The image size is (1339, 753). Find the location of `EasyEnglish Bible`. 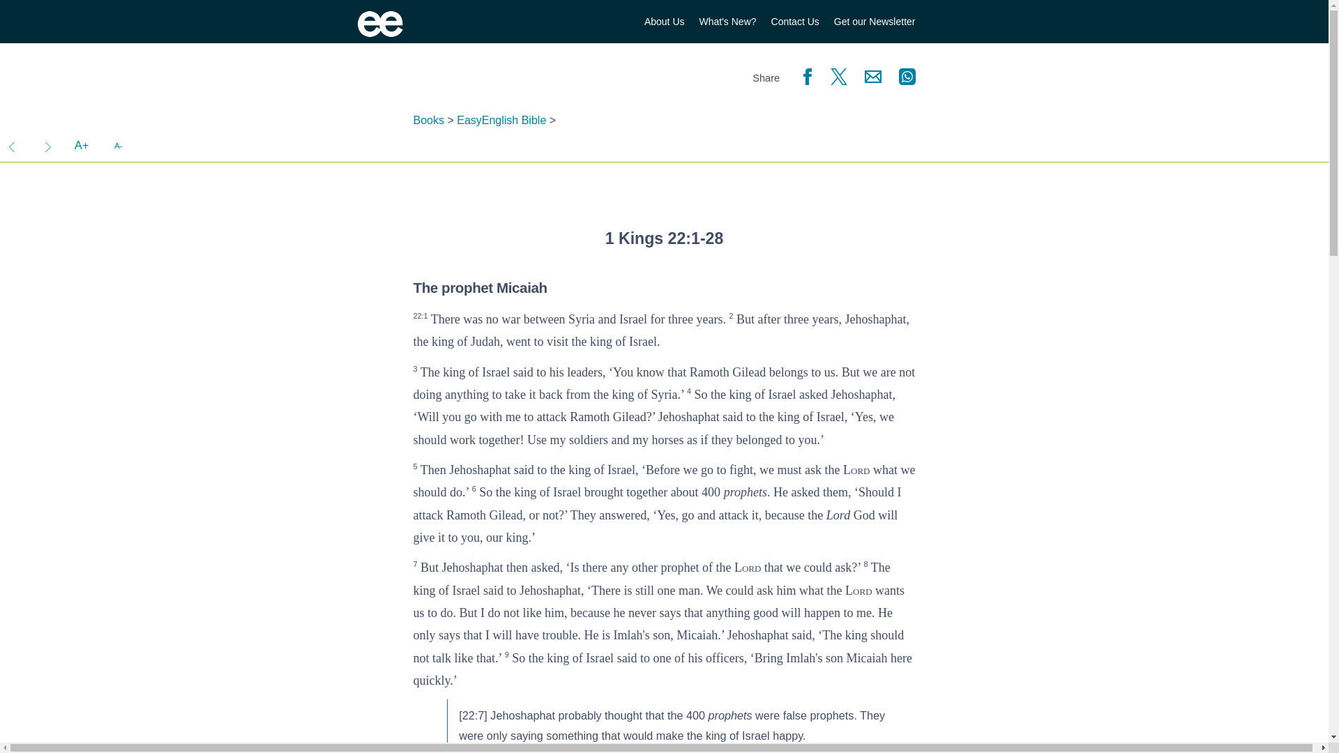

EasyEnglish Bible is located at coordinates (501, 120).